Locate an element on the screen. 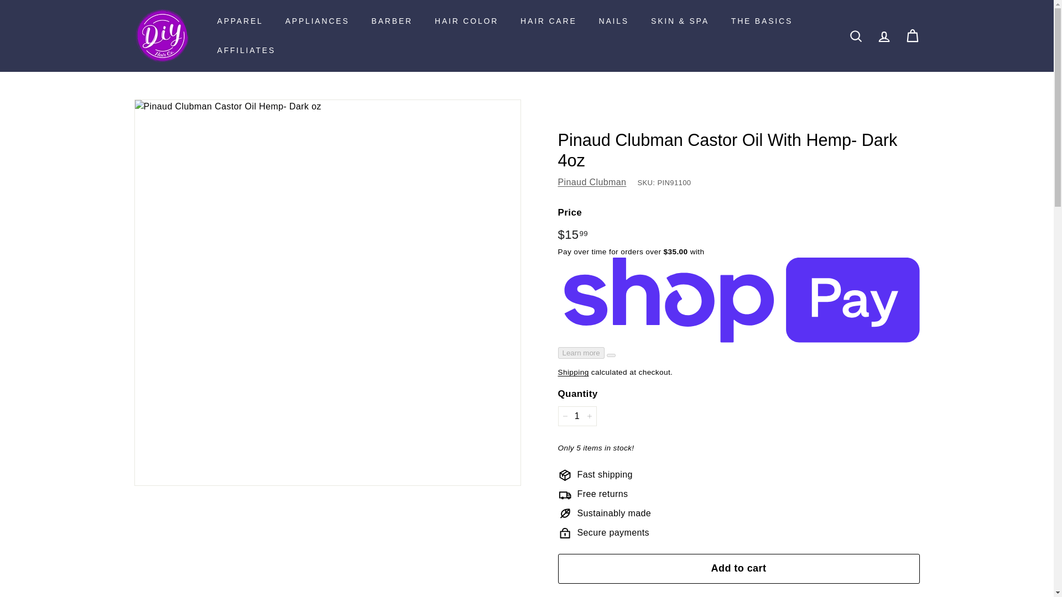 Image resolution: width=1062 pixels, height=597 pixels. APPLIANCES is located at coordinates (317, 21).